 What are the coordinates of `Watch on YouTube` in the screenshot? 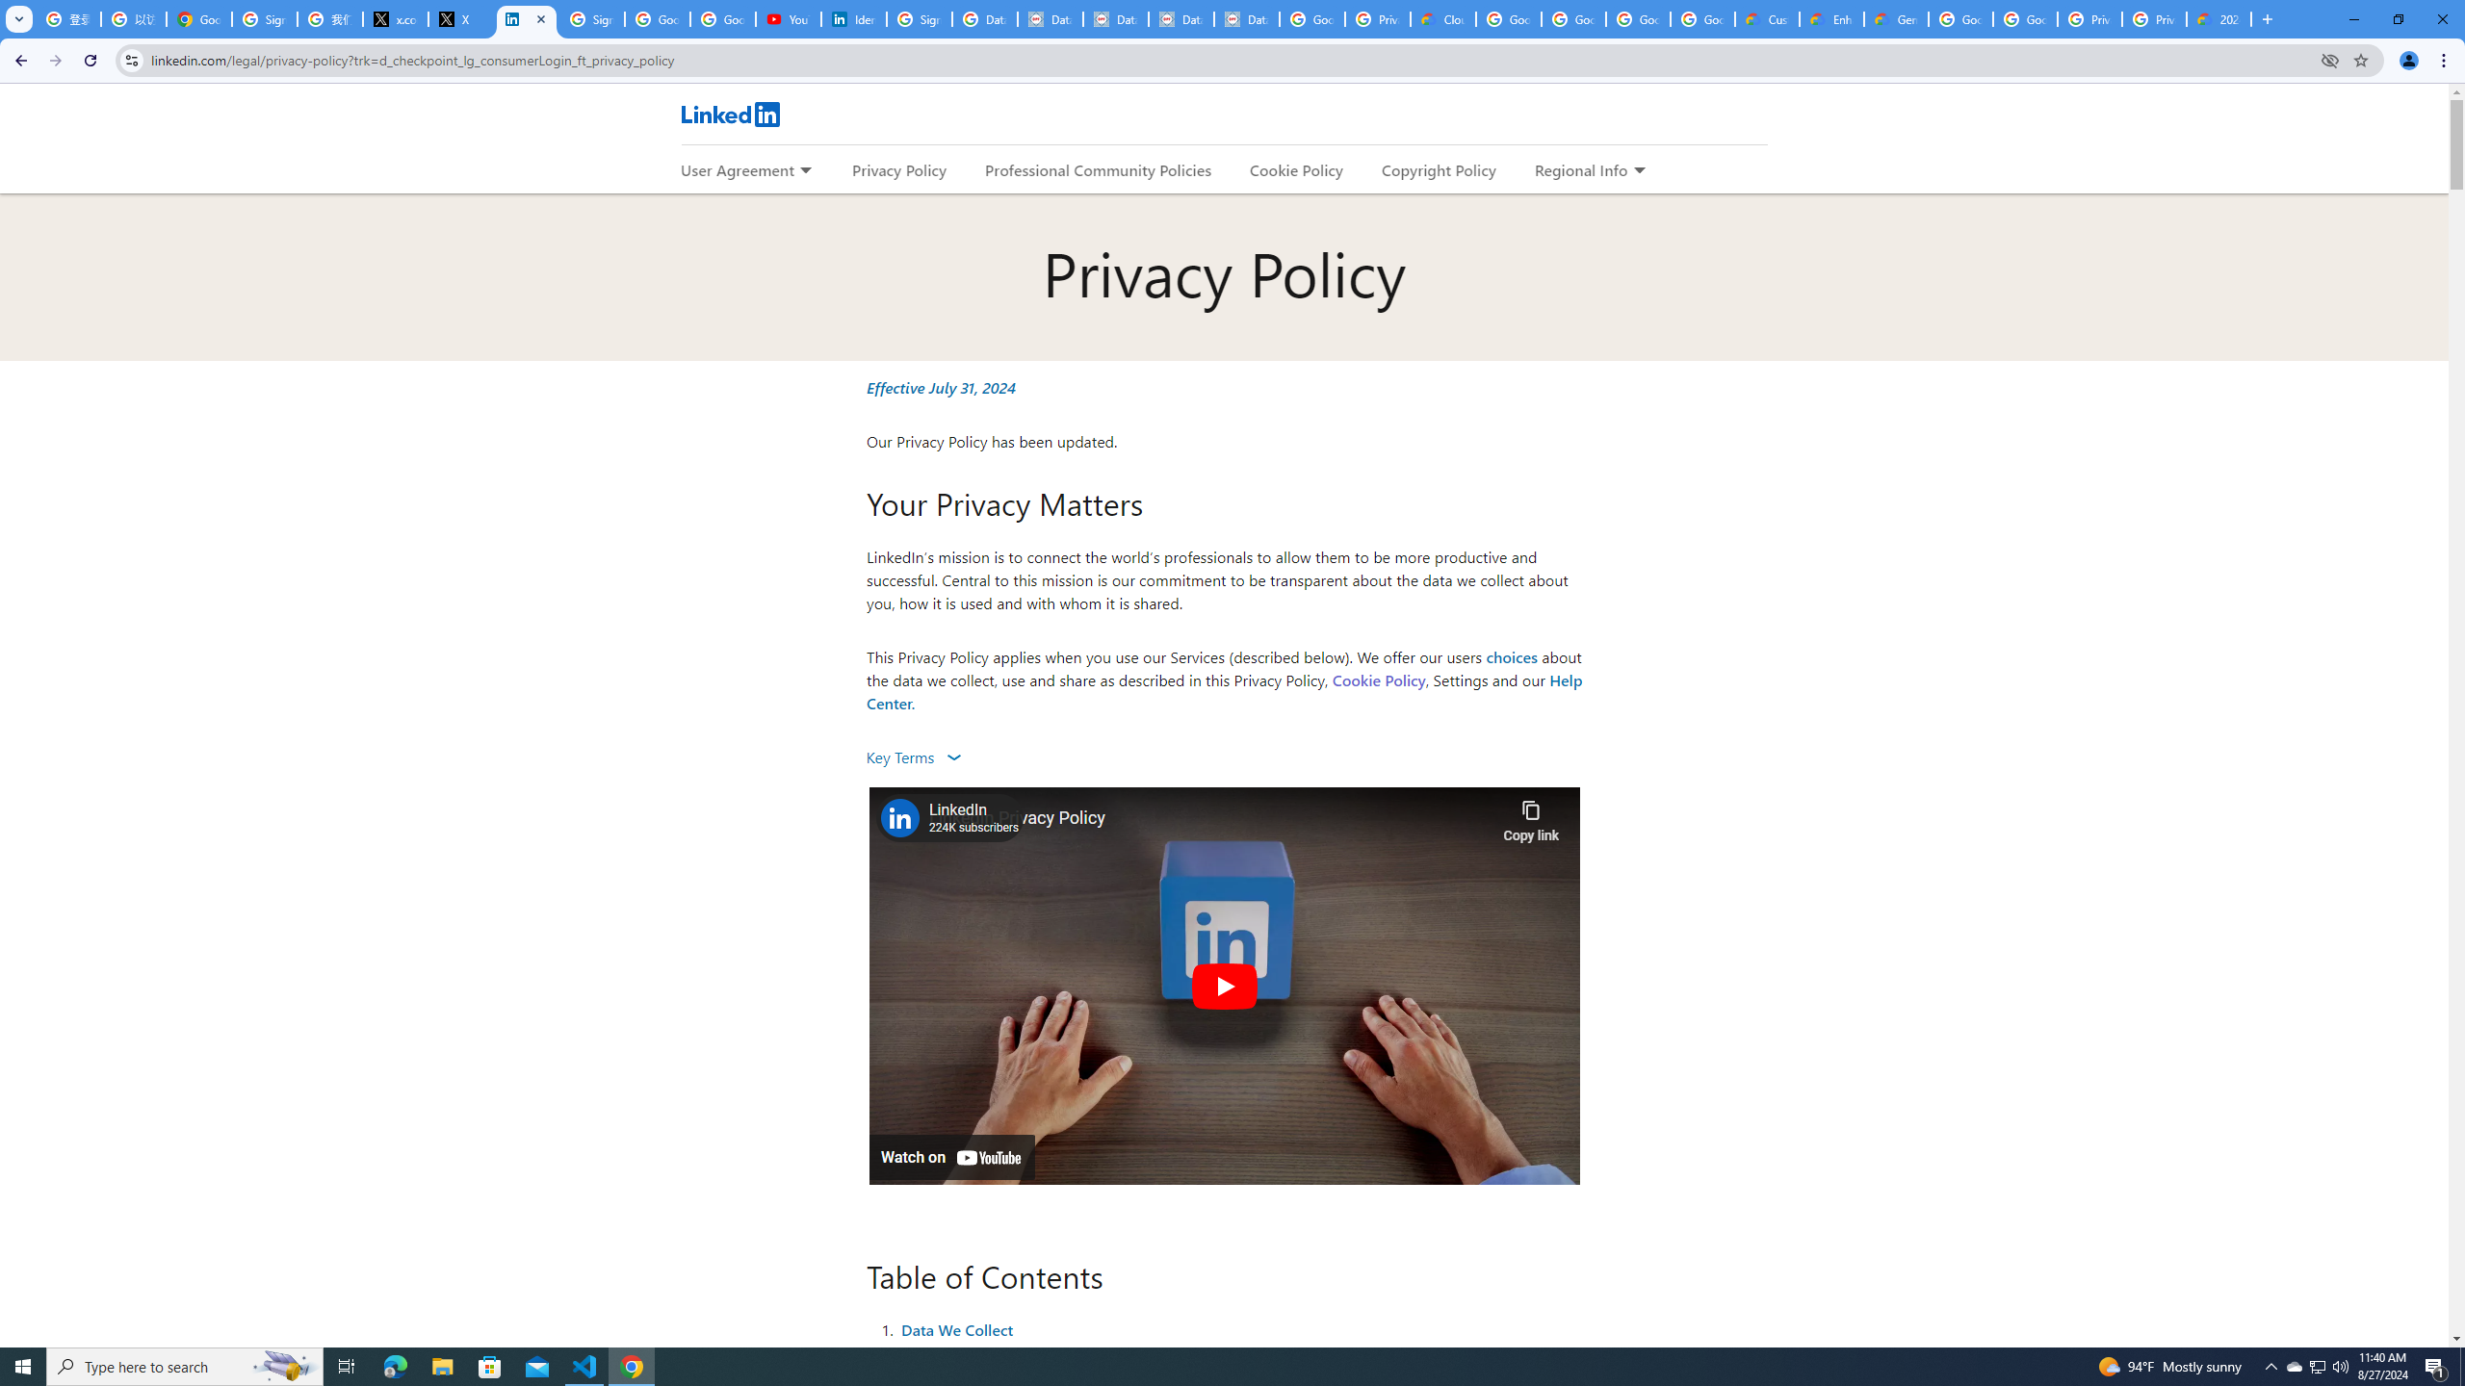 It's located at (951, 1157).